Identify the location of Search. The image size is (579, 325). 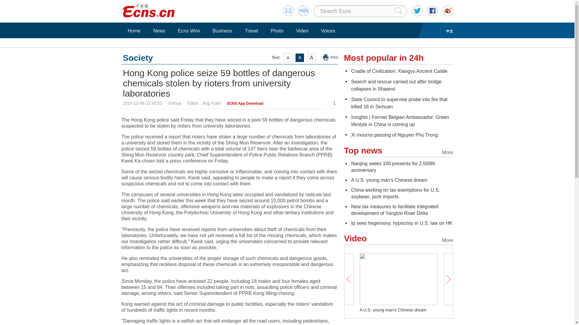
(396, 85).